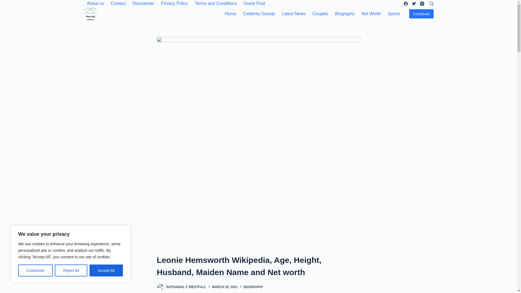 The image size is (521, 293). I want to click on Net Worth, so click(371, 14).